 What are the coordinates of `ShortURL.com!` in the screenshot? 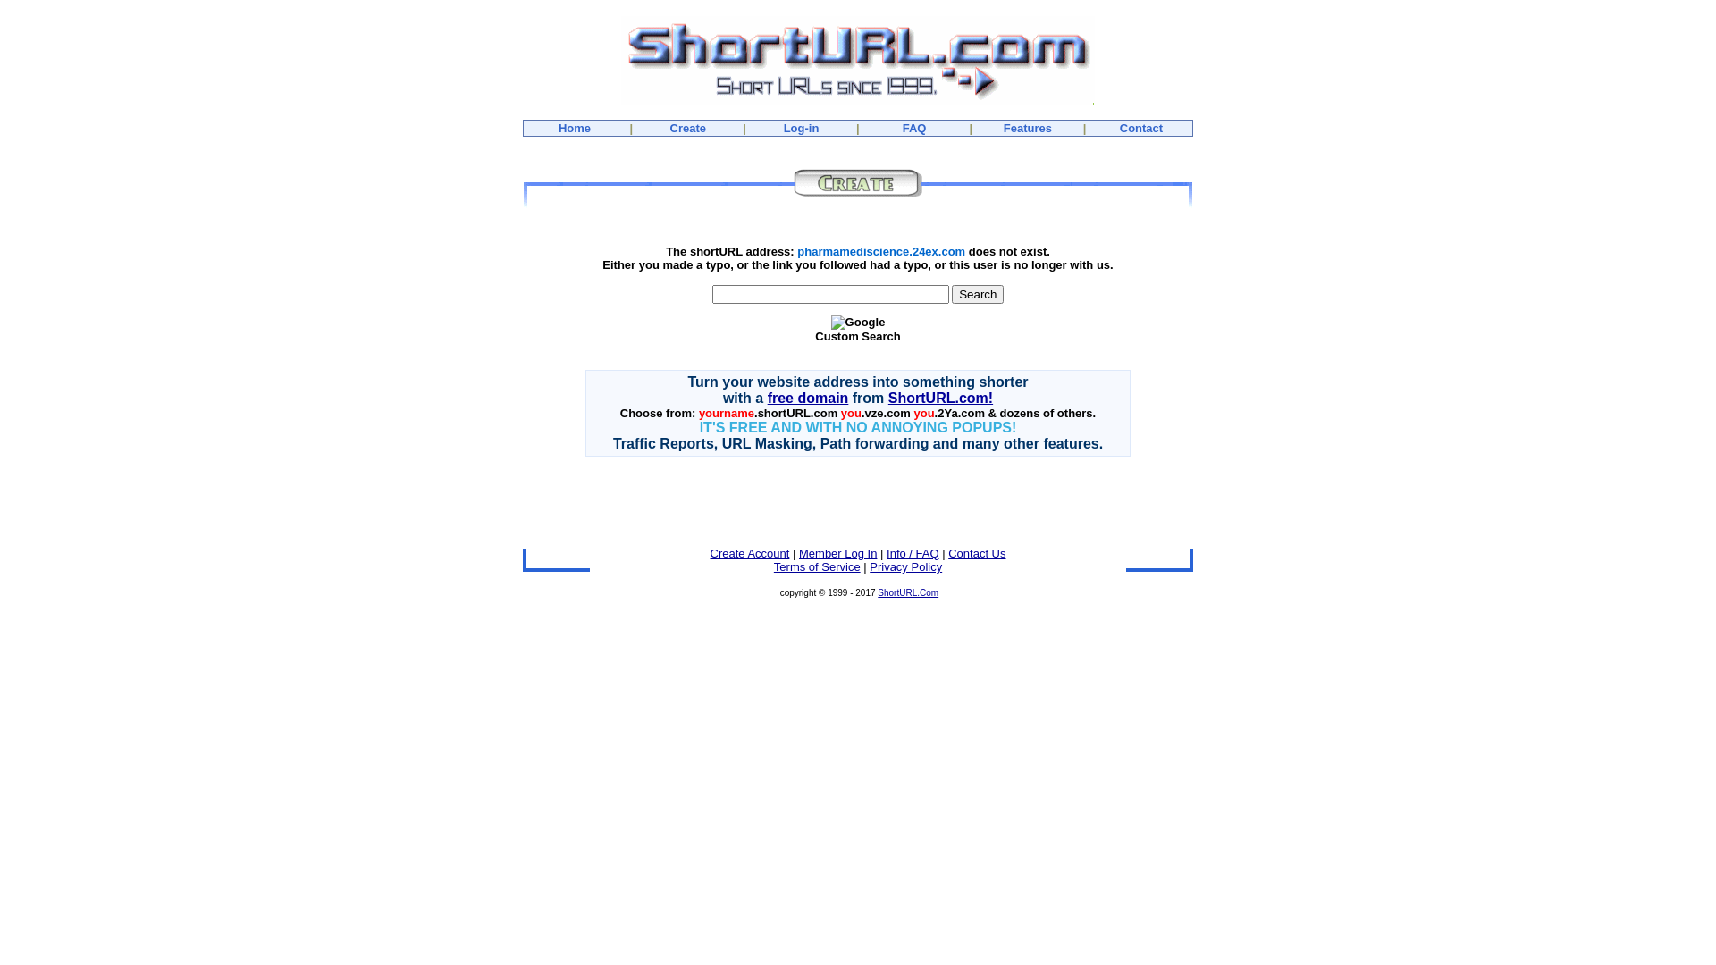 It's located at (940, 399).